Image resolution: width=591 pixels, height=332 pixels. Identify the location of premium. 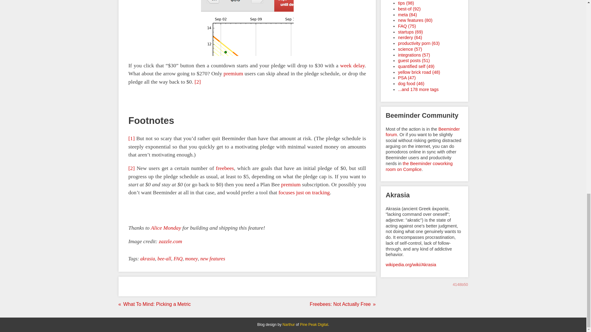
(291, 184).